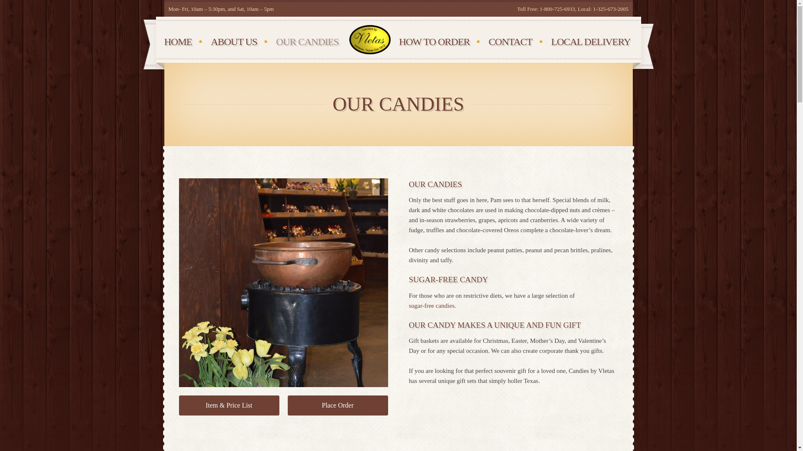  What do you see at coordinates (308, 42) in the screenshot?
I see `OUR CANDIES` at bounding box center [308, 42].